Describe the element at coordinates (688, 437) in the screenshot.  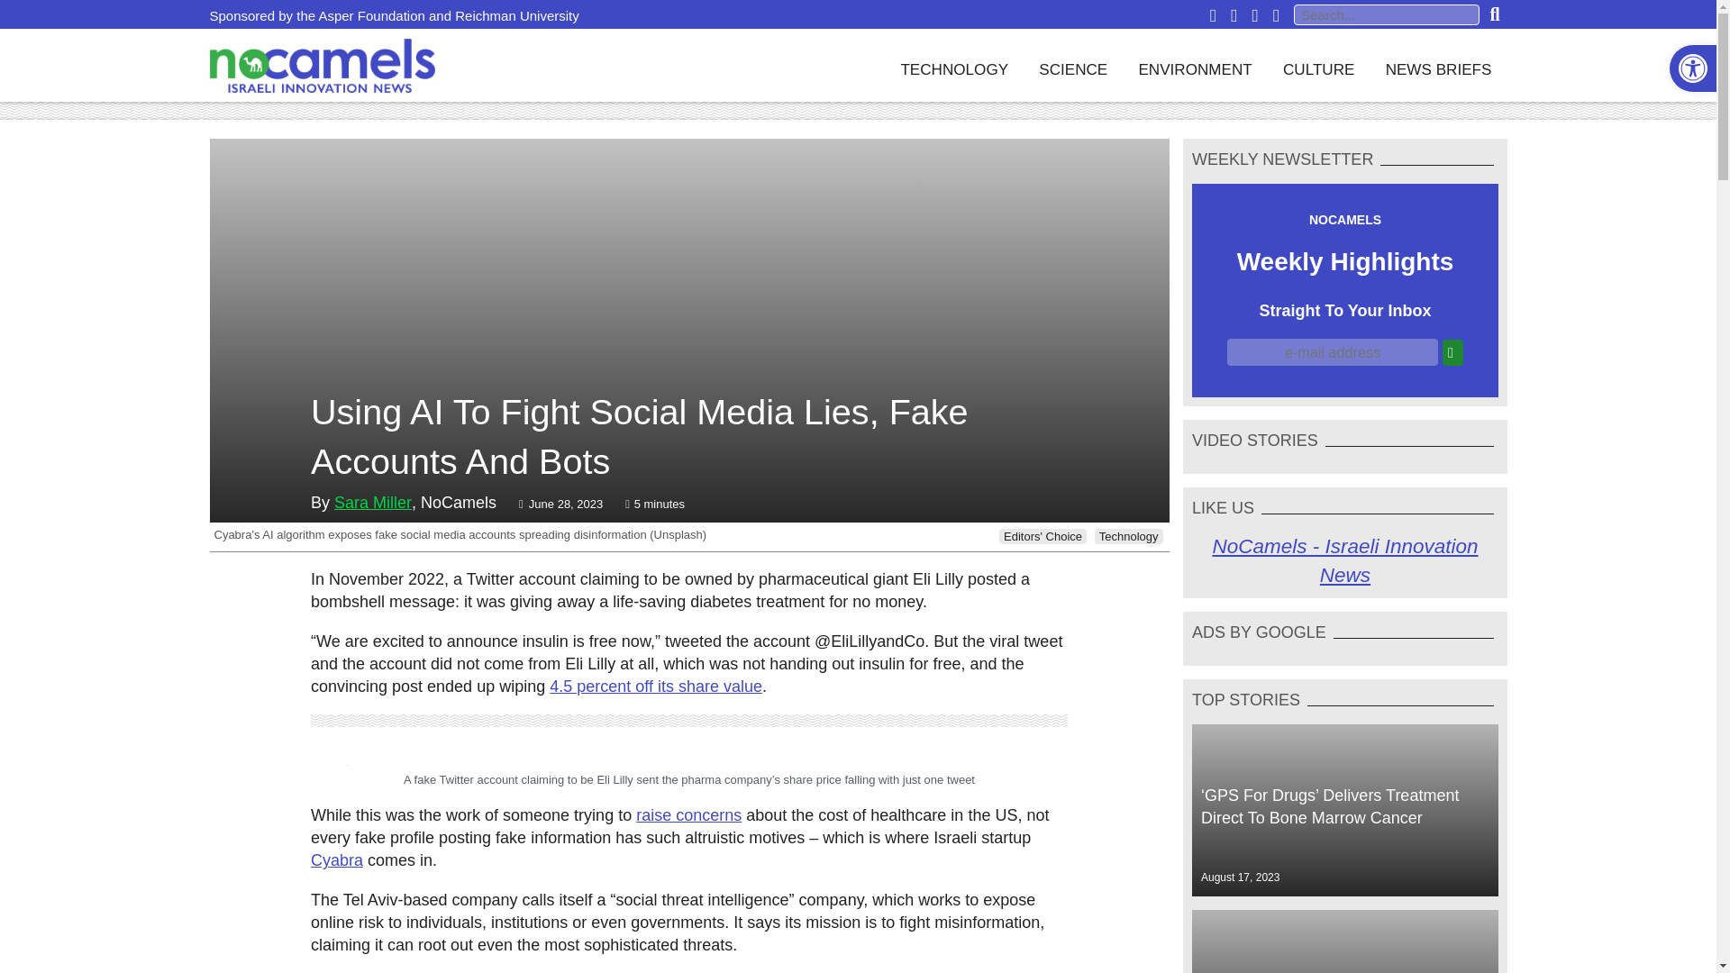
I see `Using AI To Fight Social Media Lies, Fake Accounts And Bots` at that location.